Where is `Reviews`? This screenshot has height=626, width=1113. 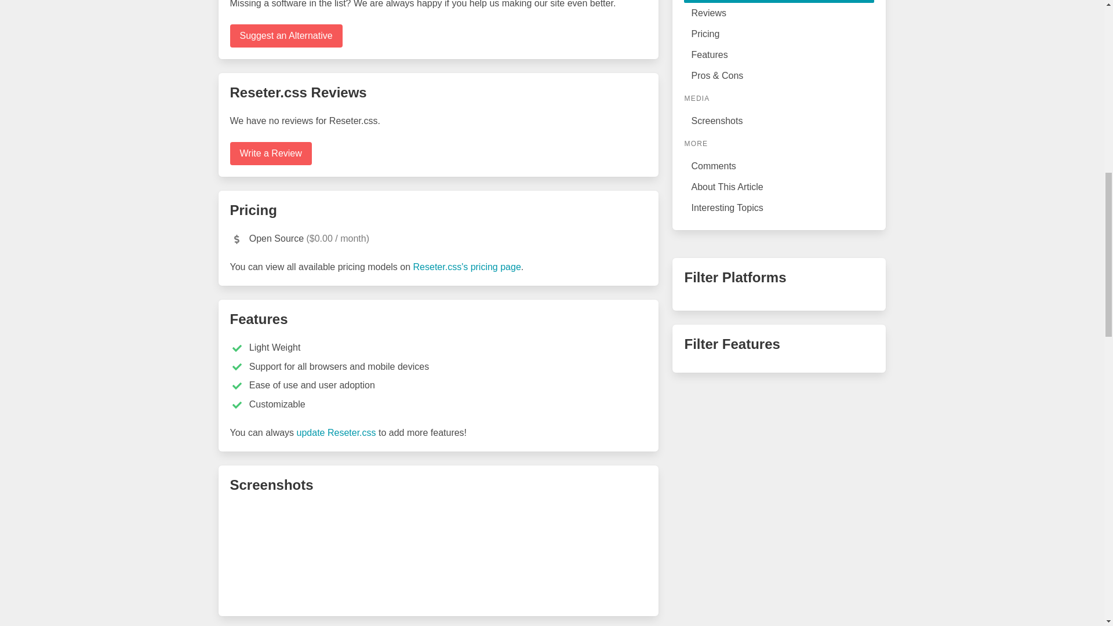 Reviews is located at coordinates (779, 13).